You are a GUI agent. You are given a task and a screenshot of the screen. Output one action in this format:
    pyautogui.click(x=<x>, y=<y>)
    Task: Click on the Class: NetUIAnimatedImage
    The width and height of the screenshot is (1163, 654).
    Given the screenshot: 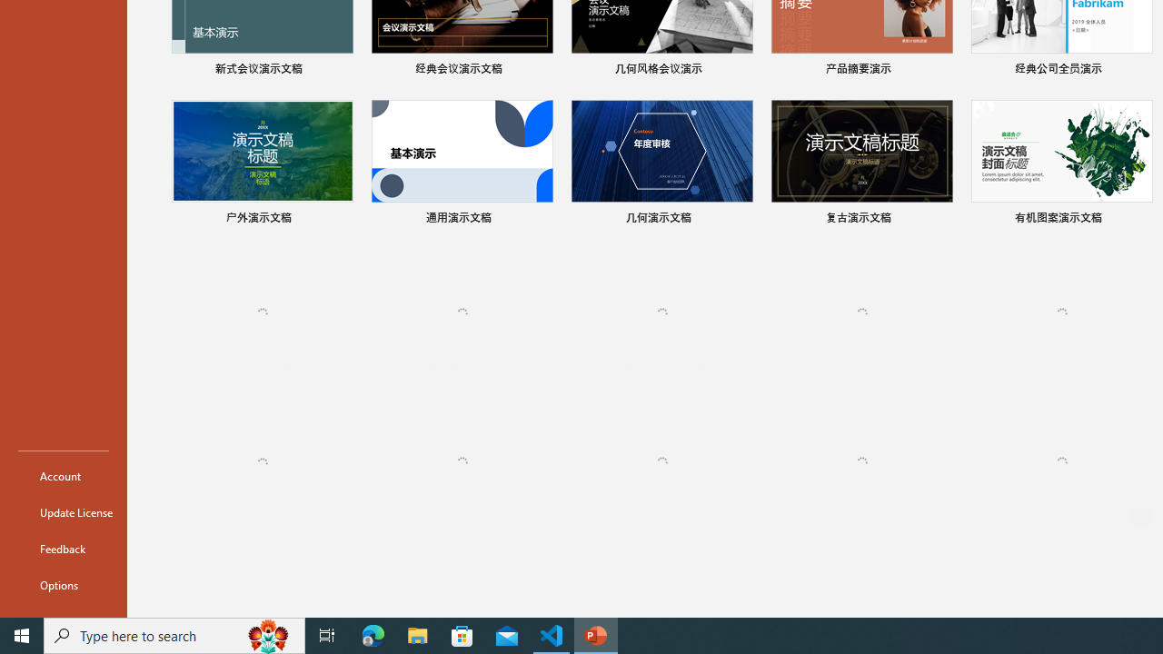 What is the action you would take?
    pyautogui.click(x=1062, y=461)
    